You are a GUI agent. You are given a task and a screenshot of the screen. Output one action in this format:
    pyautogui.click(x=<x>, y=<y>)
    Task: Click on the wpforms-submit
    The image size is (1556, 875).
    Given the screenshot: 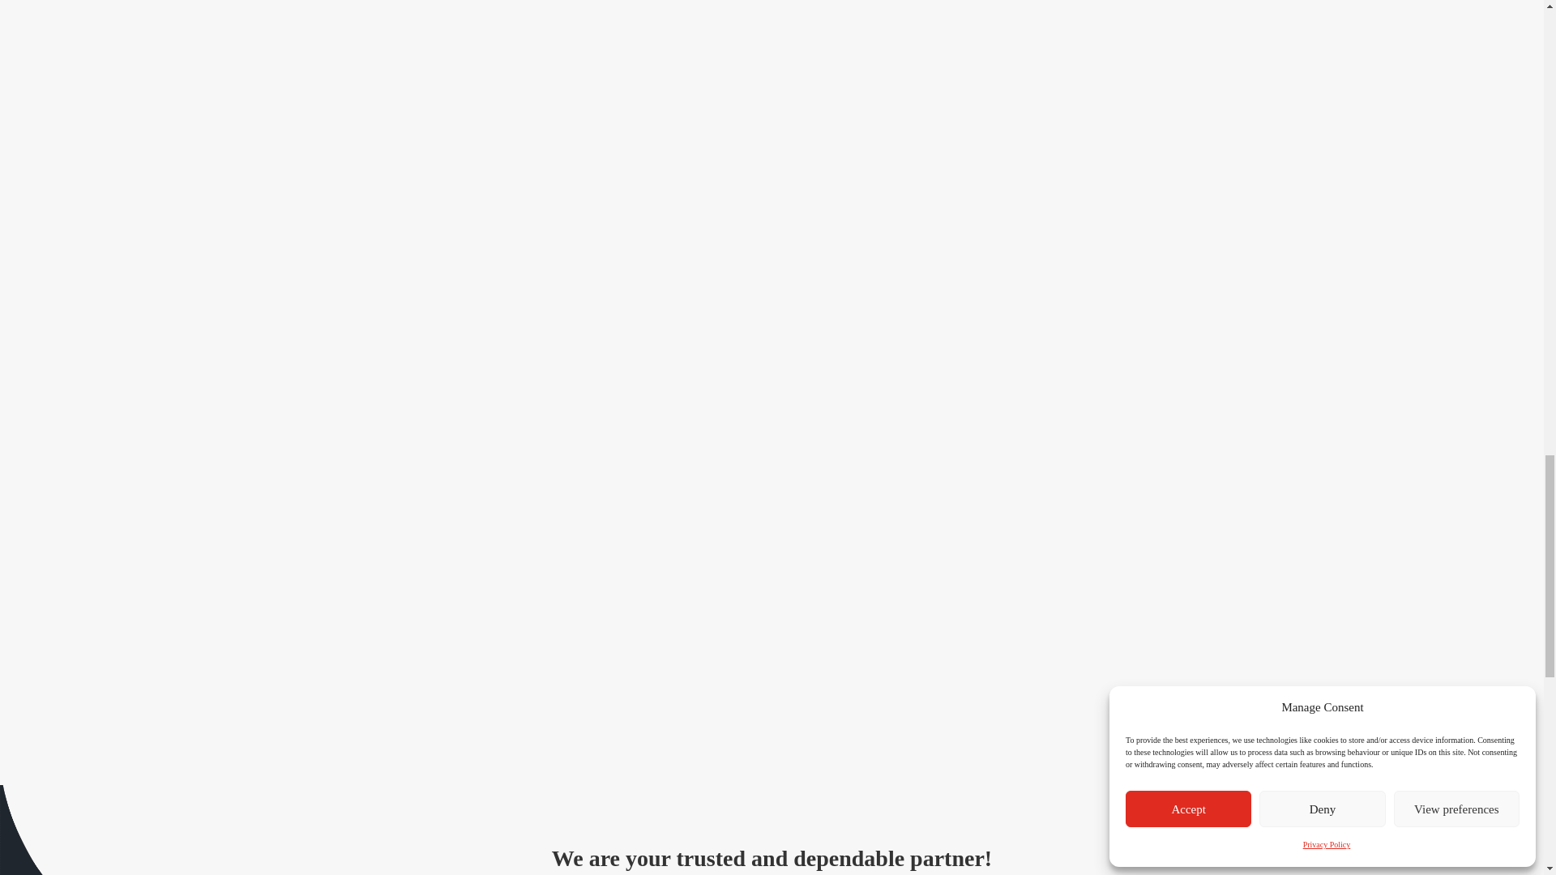 What is the action you would take?
    pyautogui.click(x=1118, y=676)
    